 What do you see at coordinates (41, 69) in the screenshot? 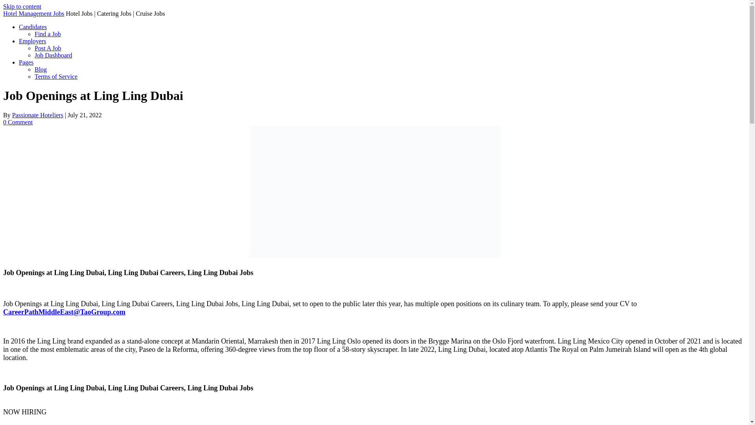
I see `Blog` at bounding box center [41, 69].